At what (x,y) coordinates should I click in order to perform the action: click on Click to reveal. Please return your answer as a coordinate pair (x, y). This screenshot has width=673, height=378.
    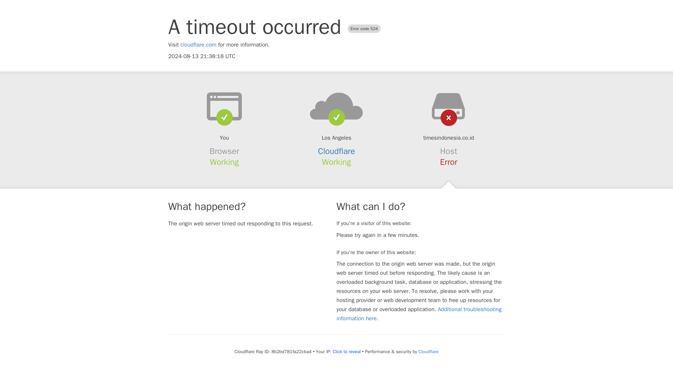
    Looking at the image, I should click on (346, 351).